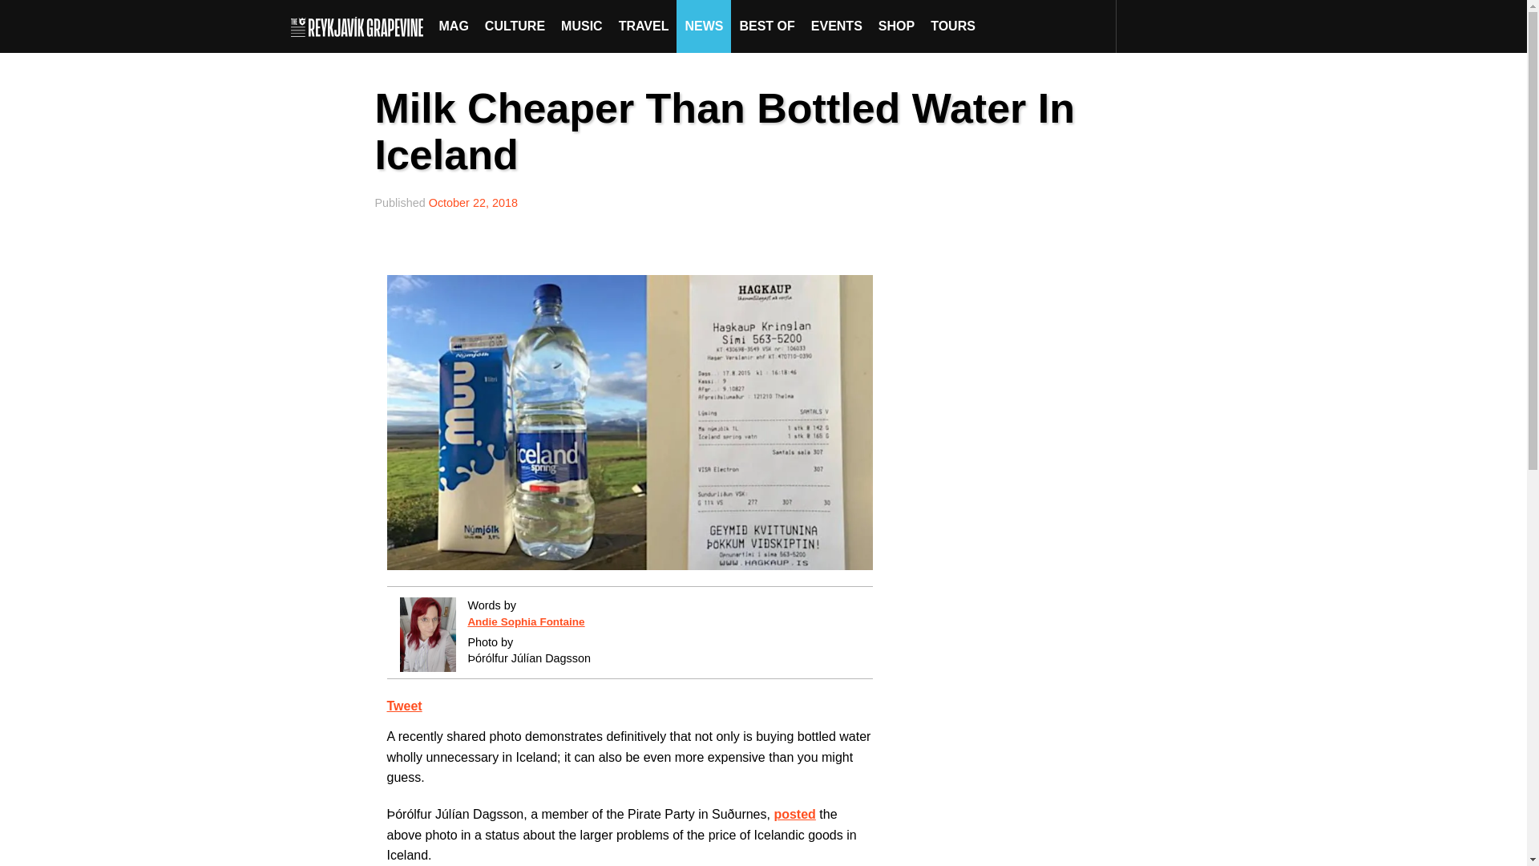 The width and height of the screenshot is (1539, 866). Describe the element at coordinates (582, 26) in the screenshot. I see `MUSIC` at that location.